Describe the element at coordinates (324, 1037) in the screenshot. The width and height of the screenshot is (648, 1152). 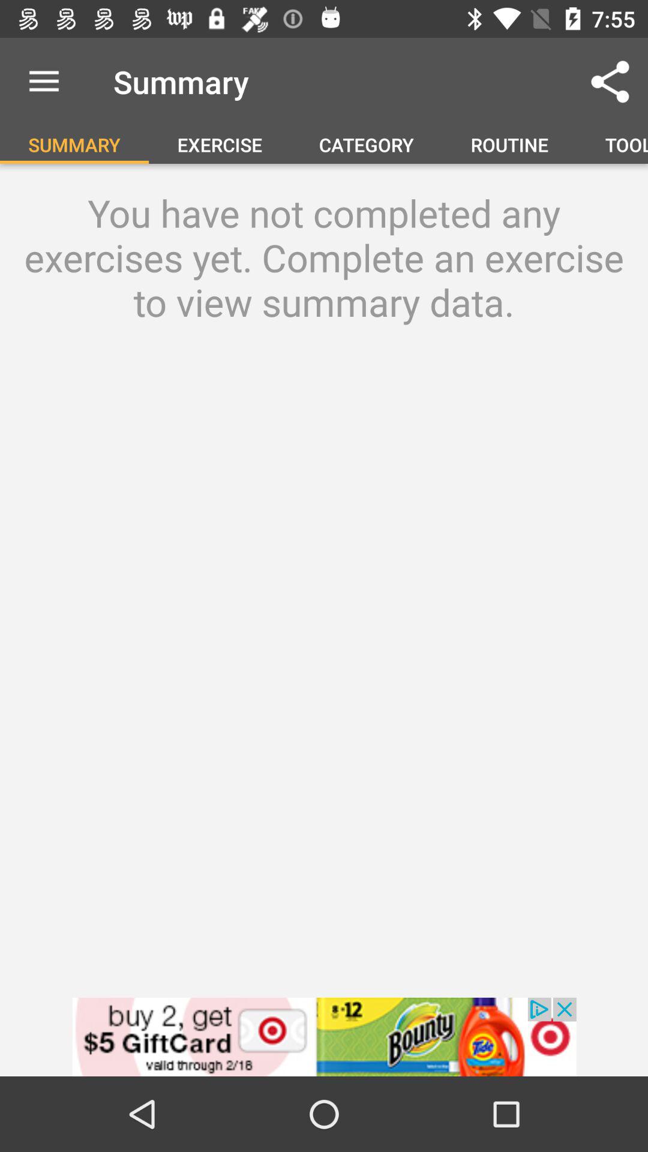
I see `open advertisement` at that location.